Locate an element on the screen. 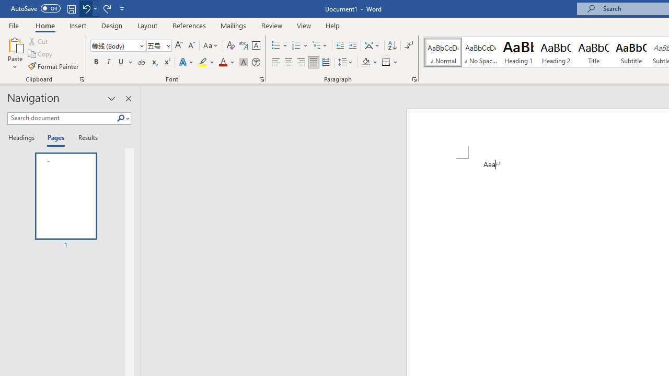  Show/Hide Editing Marks is located at coordinates (409, 46).